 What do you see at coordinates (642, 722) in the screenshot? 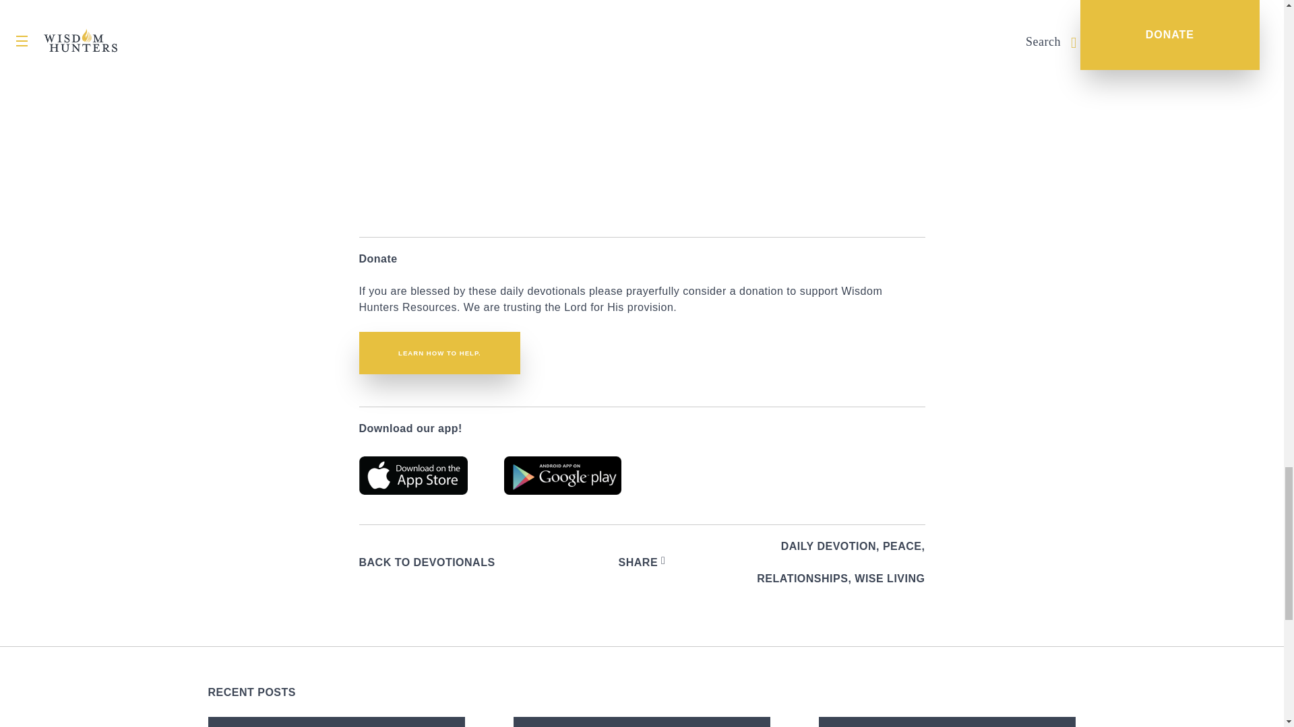
I see `Permalink to: The Middle Miles` at bounding box center [642, 722].